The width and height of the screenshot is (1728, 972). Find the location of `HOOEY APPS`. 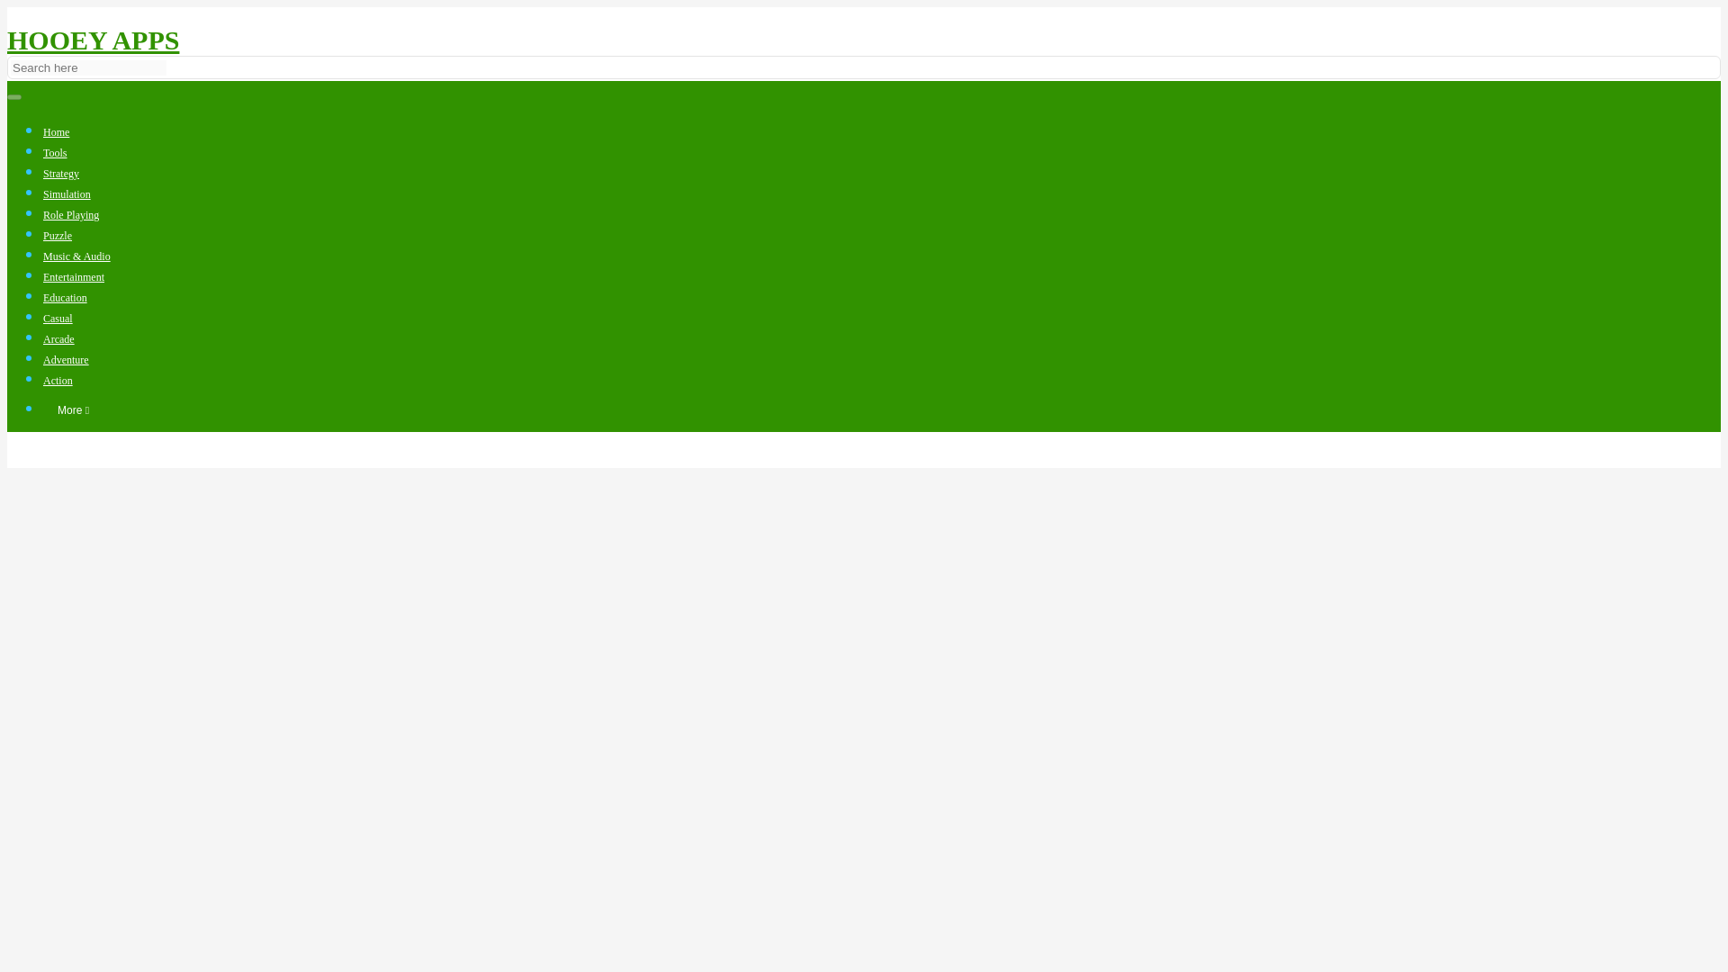

HOOEY APPS is located at coordinates (93, 40).